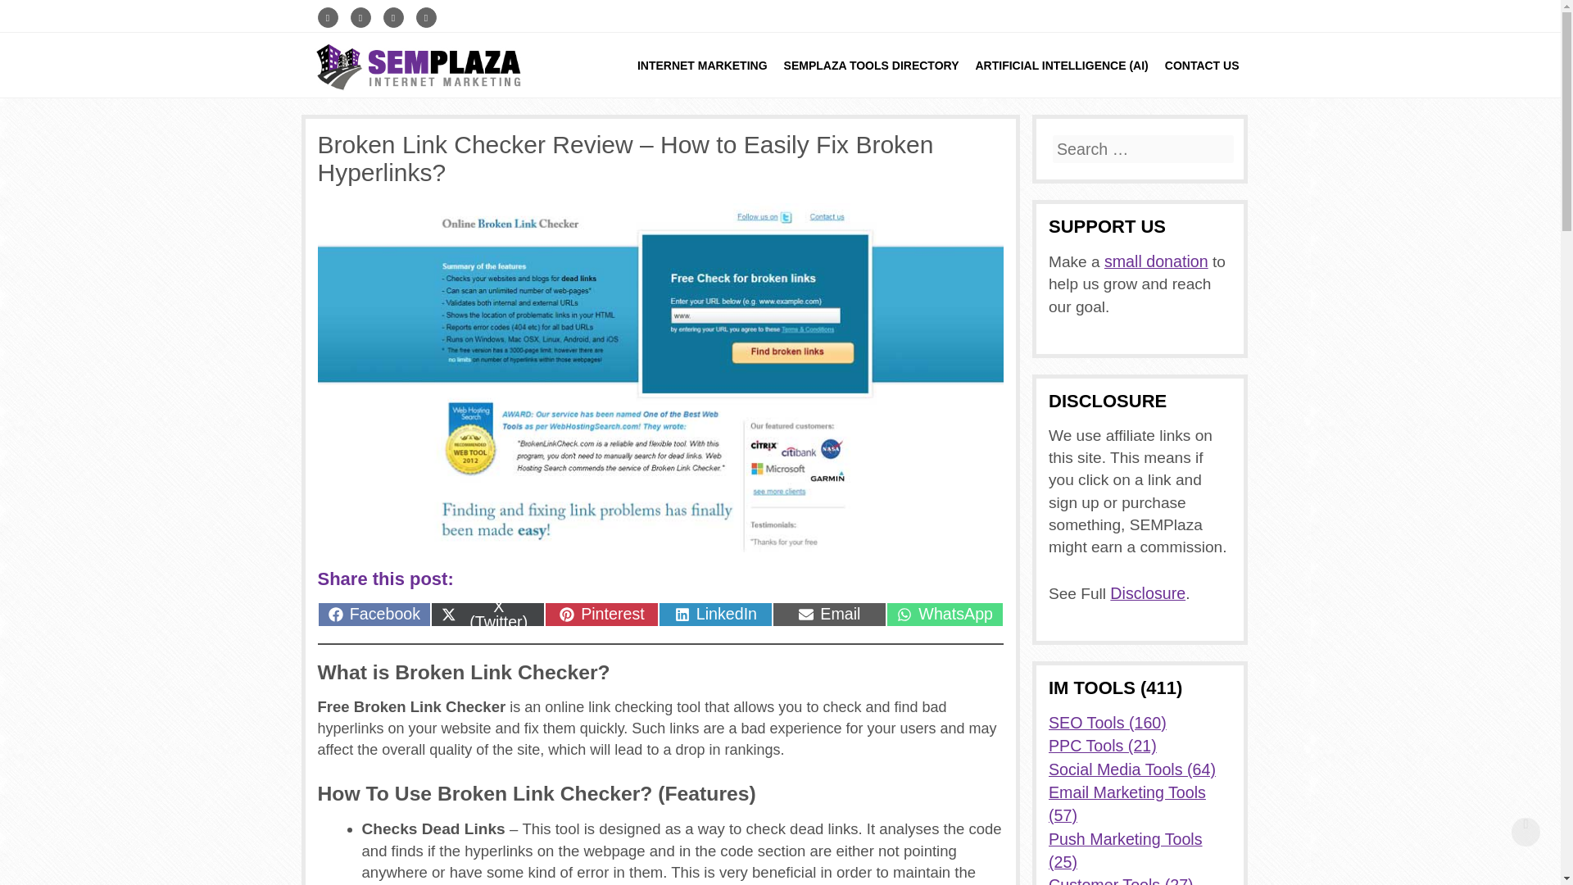 This screenshot has height=885, width=1573. I want to click on Search, so click(26, 10).